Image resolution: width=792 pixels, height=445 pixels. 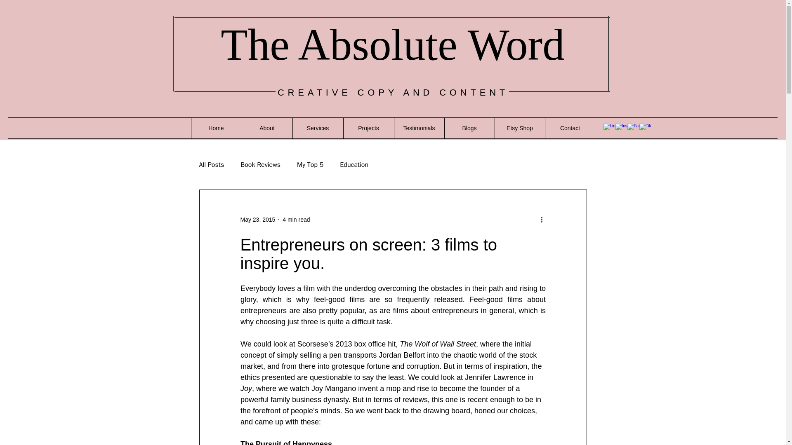 I want to click on The Absolute Word, so click(x=392, y=44).